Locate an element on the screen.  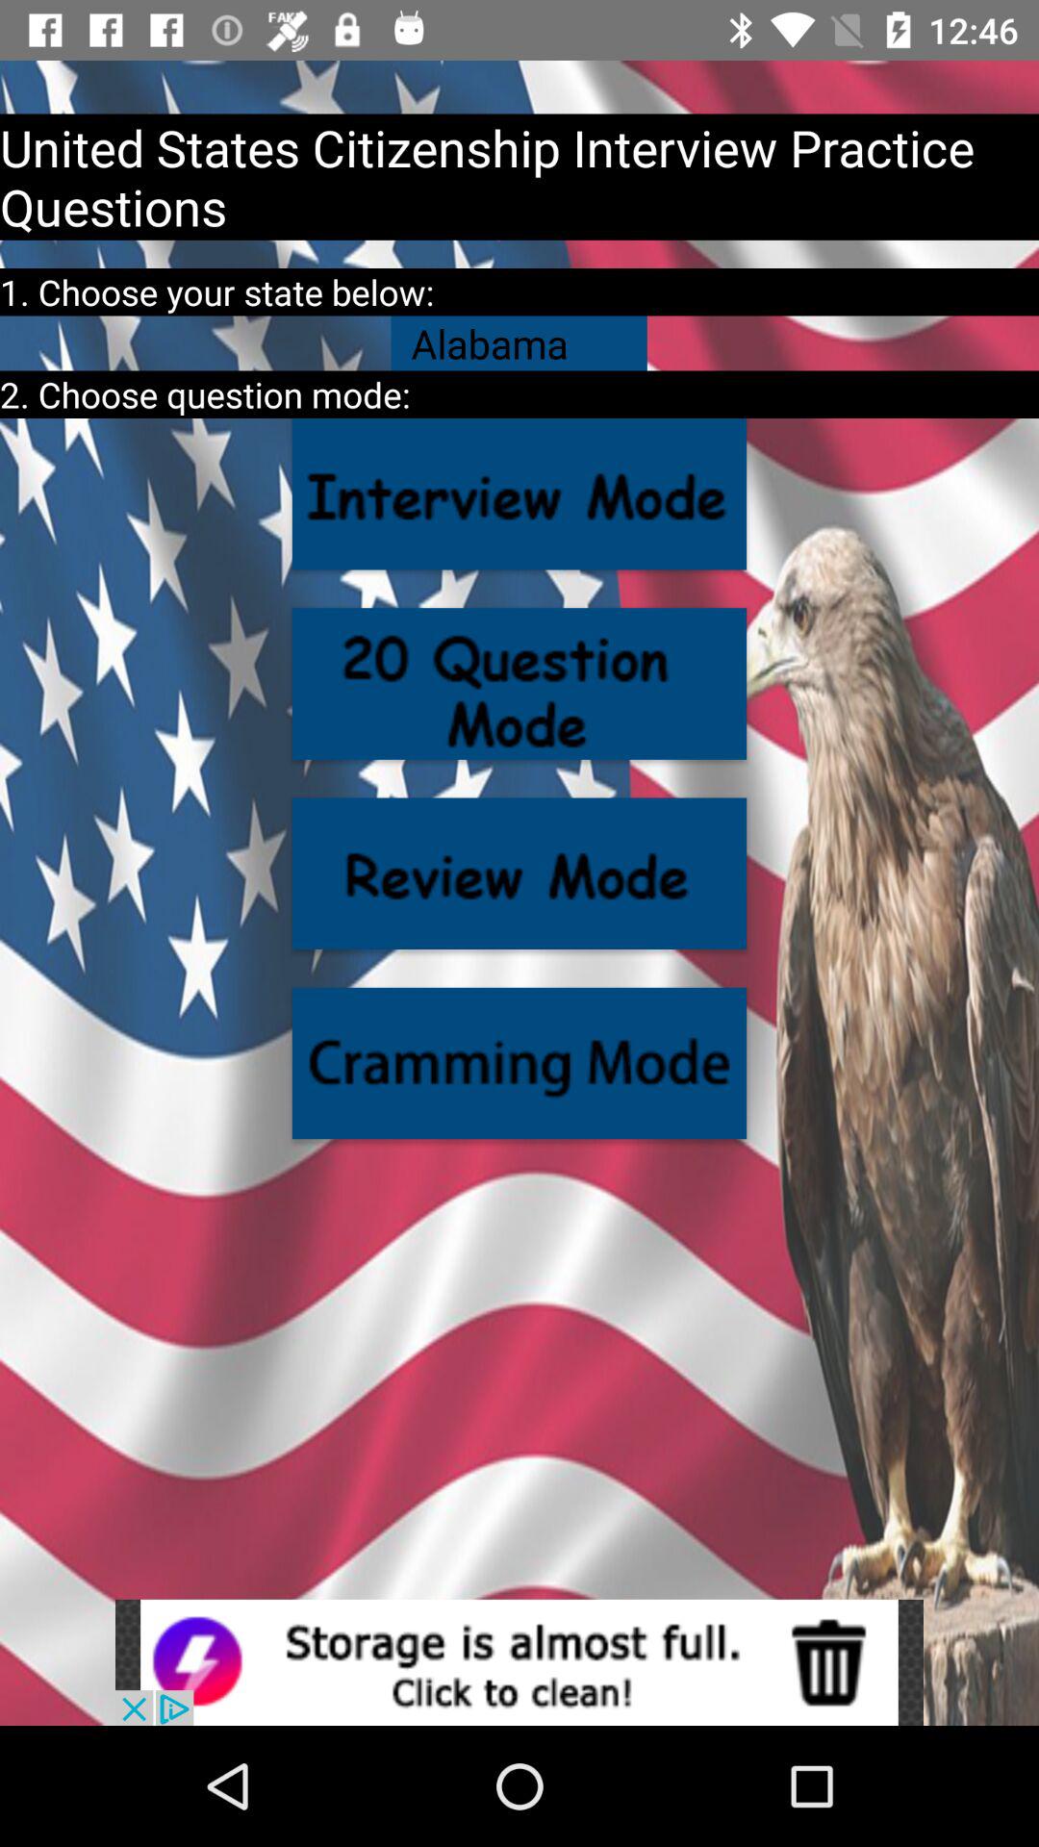
review mode option is located at coordinates (519, 873).